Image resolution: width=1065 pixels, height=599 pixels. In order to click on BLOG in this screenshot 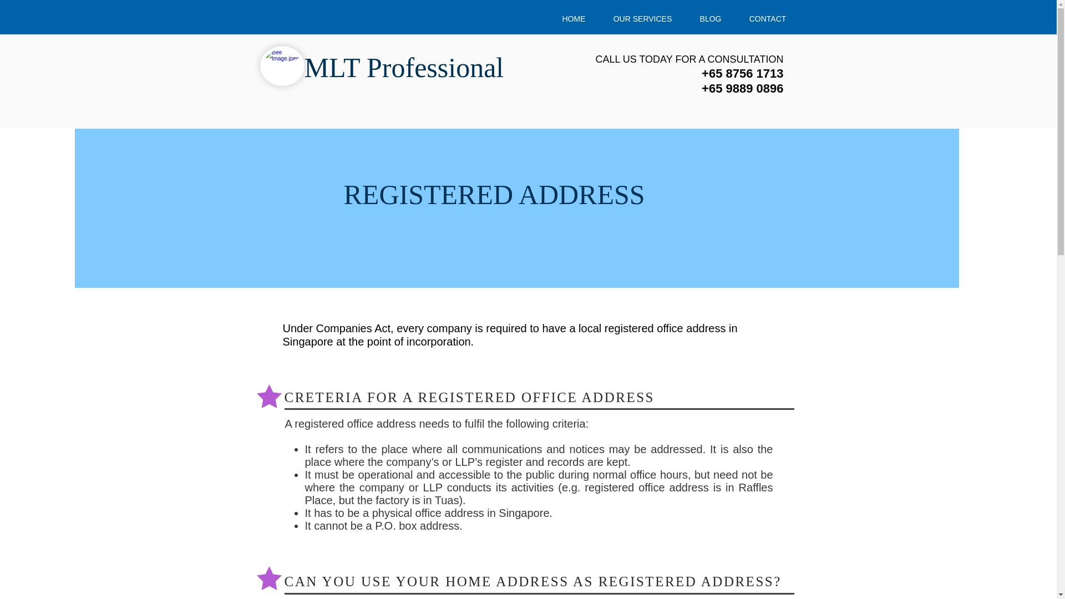, I will do `click(710, 19)`.